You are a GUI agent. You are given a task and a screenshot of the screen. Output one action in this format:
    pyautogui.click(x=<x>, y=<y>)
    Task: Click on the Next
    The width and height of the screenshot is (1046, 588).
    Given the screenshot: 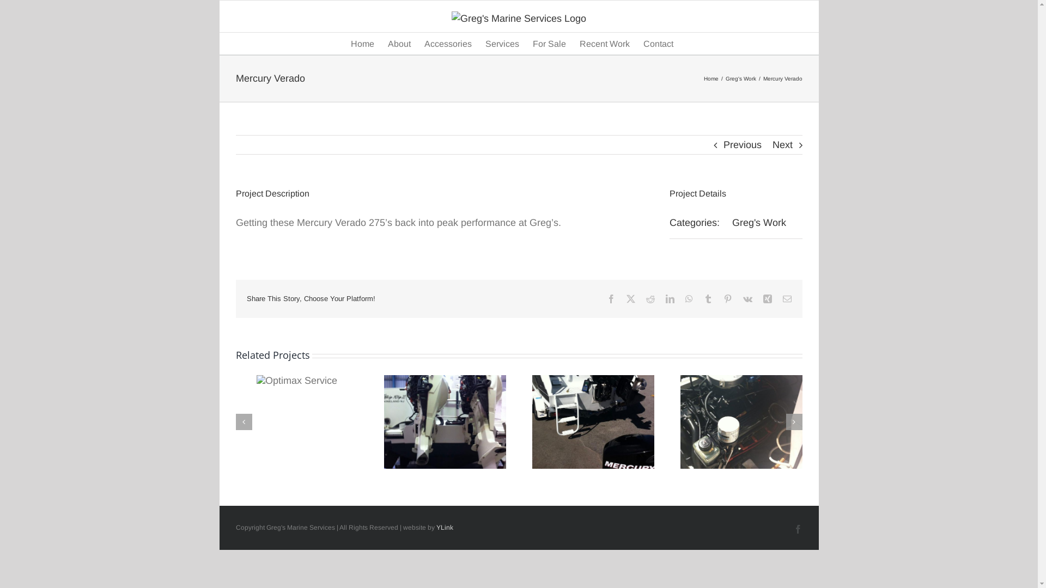 What is the action you would take?
    pyautogui.click(x=782, y=145)
    